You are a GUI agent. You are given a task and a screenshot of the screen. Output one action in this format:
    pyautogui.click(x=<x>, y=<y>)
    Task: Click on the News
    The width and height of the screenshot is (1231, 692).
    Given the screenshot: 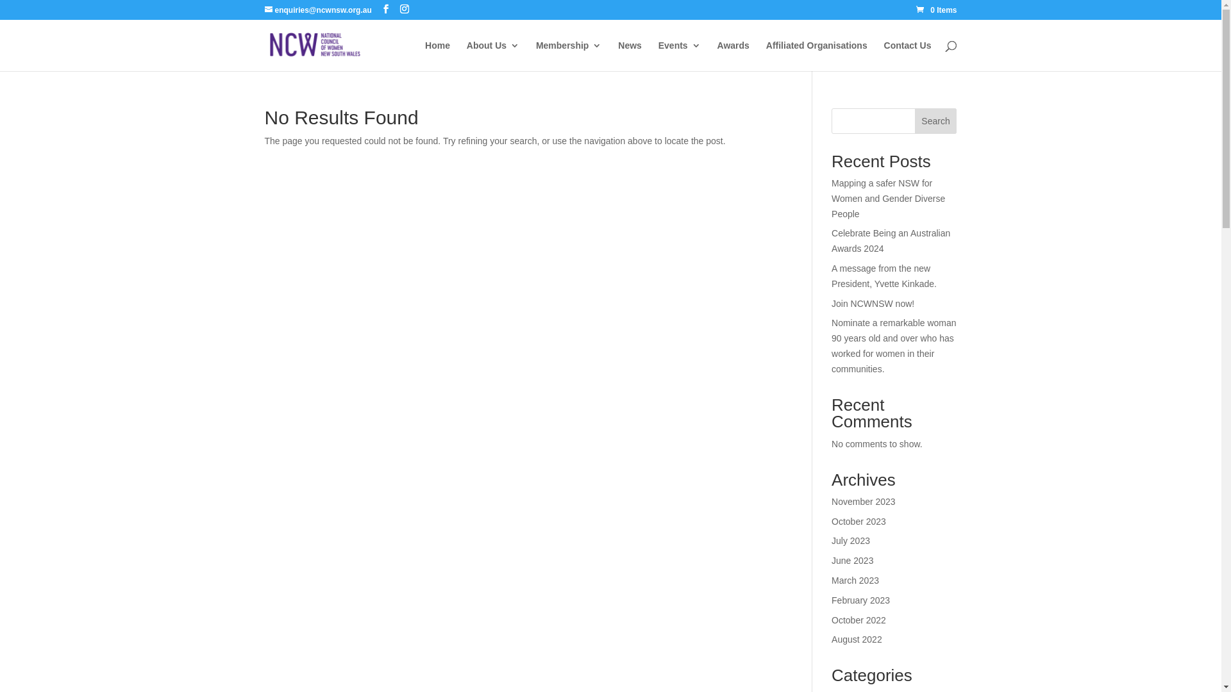 What is the action you would take?
    pyautogui.click(x=630, y=56)
    